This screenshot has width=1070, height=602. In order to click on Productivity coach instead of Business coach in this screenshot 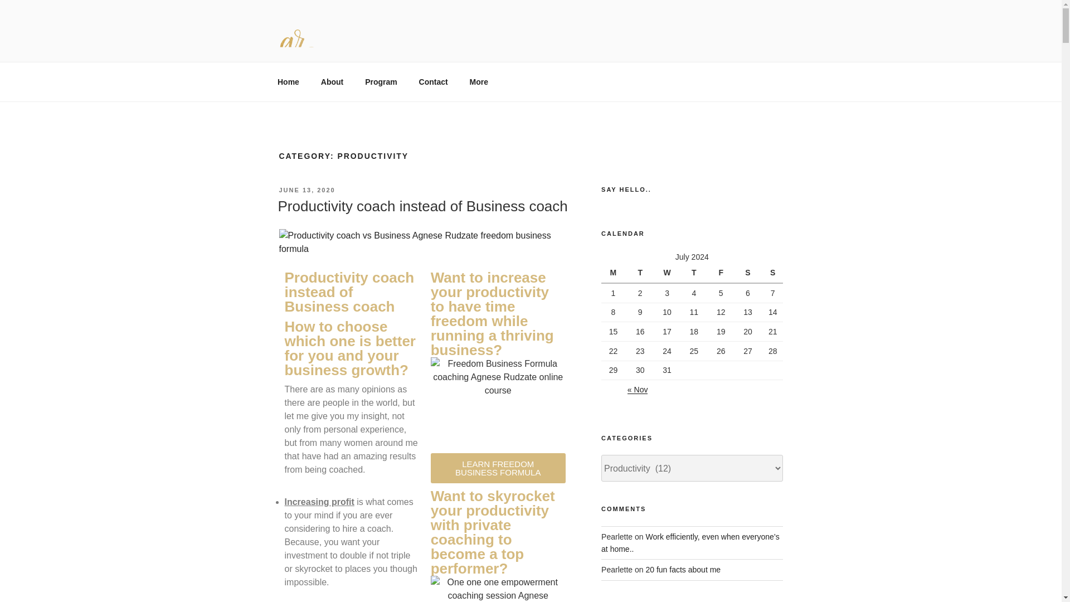, I will do `click(422, 206)`.